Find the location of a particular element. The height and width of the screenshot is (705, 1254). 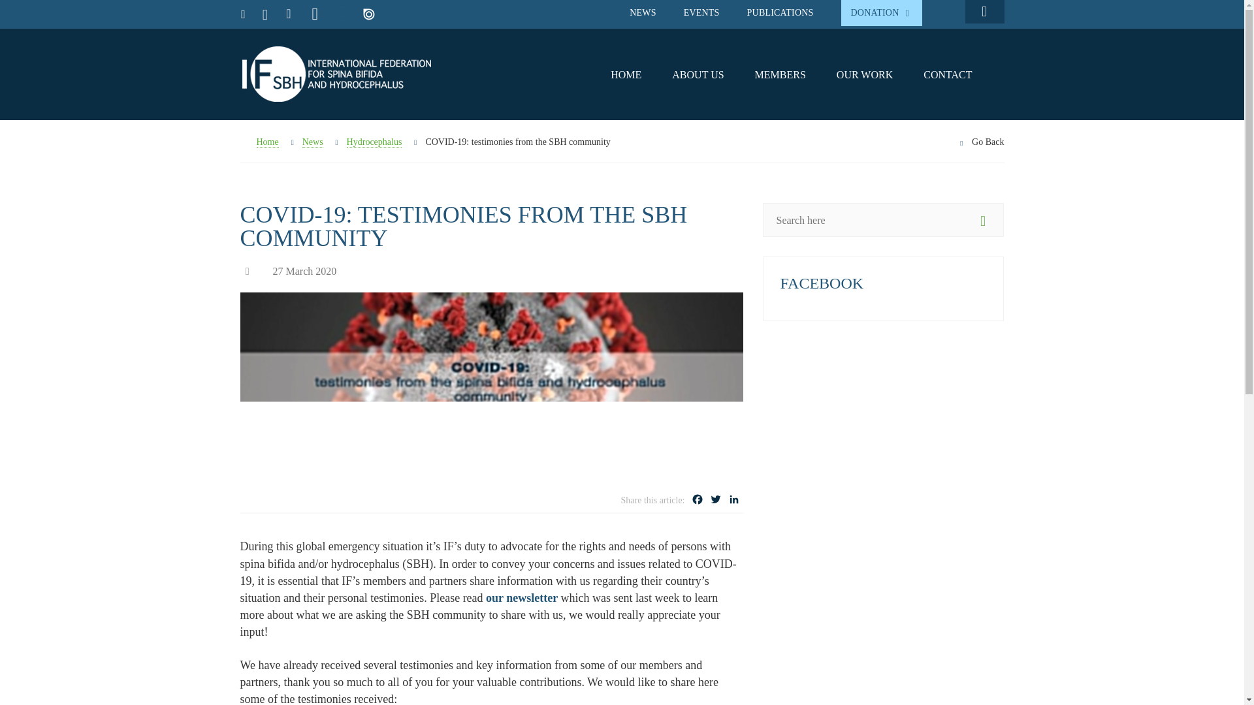

ABOUT US is located at coordinates (698, 74).